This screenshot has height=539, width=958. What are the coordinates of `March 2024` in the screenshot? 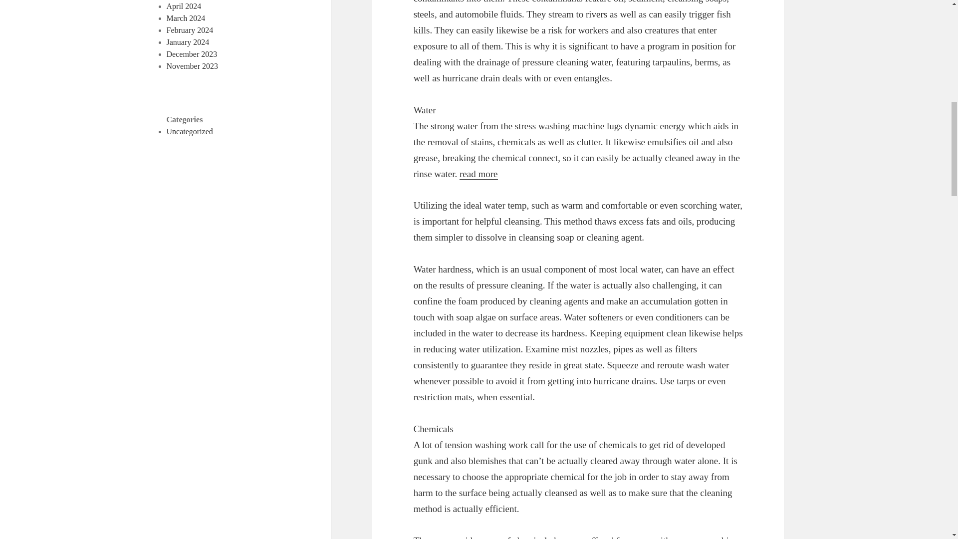 It's located at (186, 18).